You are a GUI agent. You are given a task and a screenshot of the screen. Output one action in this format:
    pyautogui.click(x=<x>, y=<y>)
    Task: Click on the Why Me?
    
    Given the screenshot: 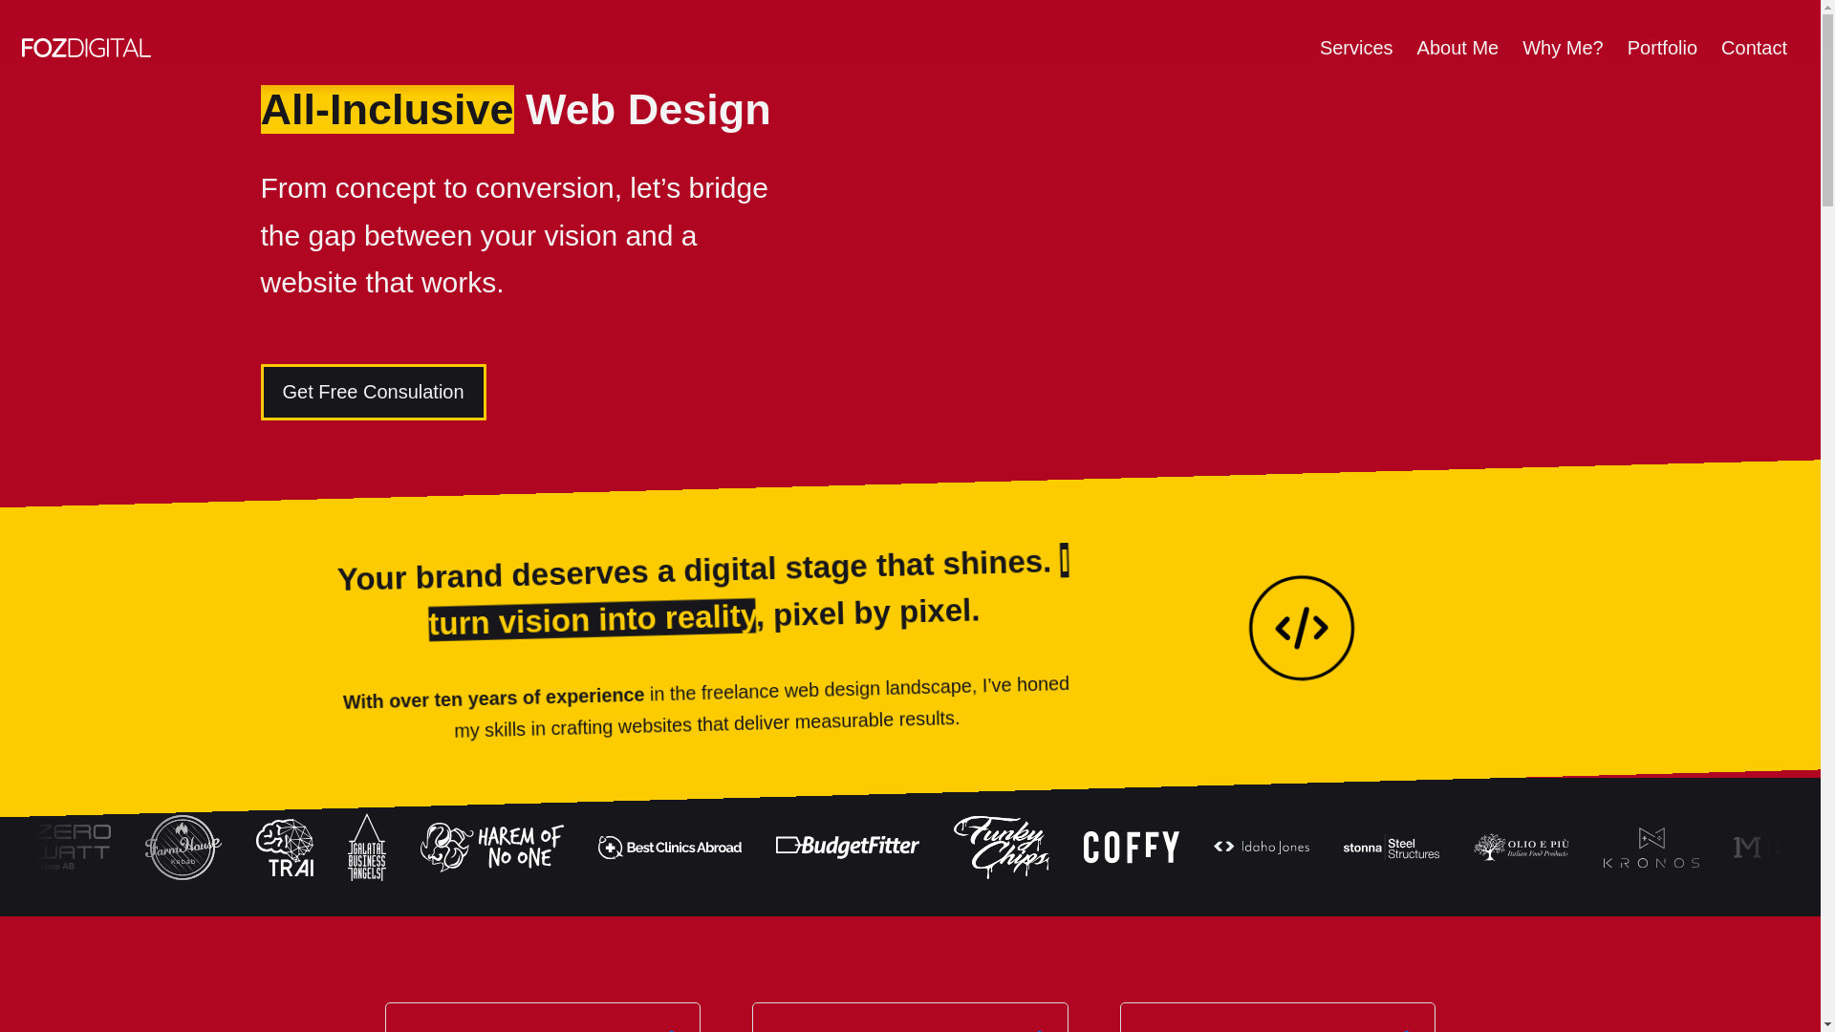 What is the action you would take?
    pyautogui.click(x=1562, y=48)
    